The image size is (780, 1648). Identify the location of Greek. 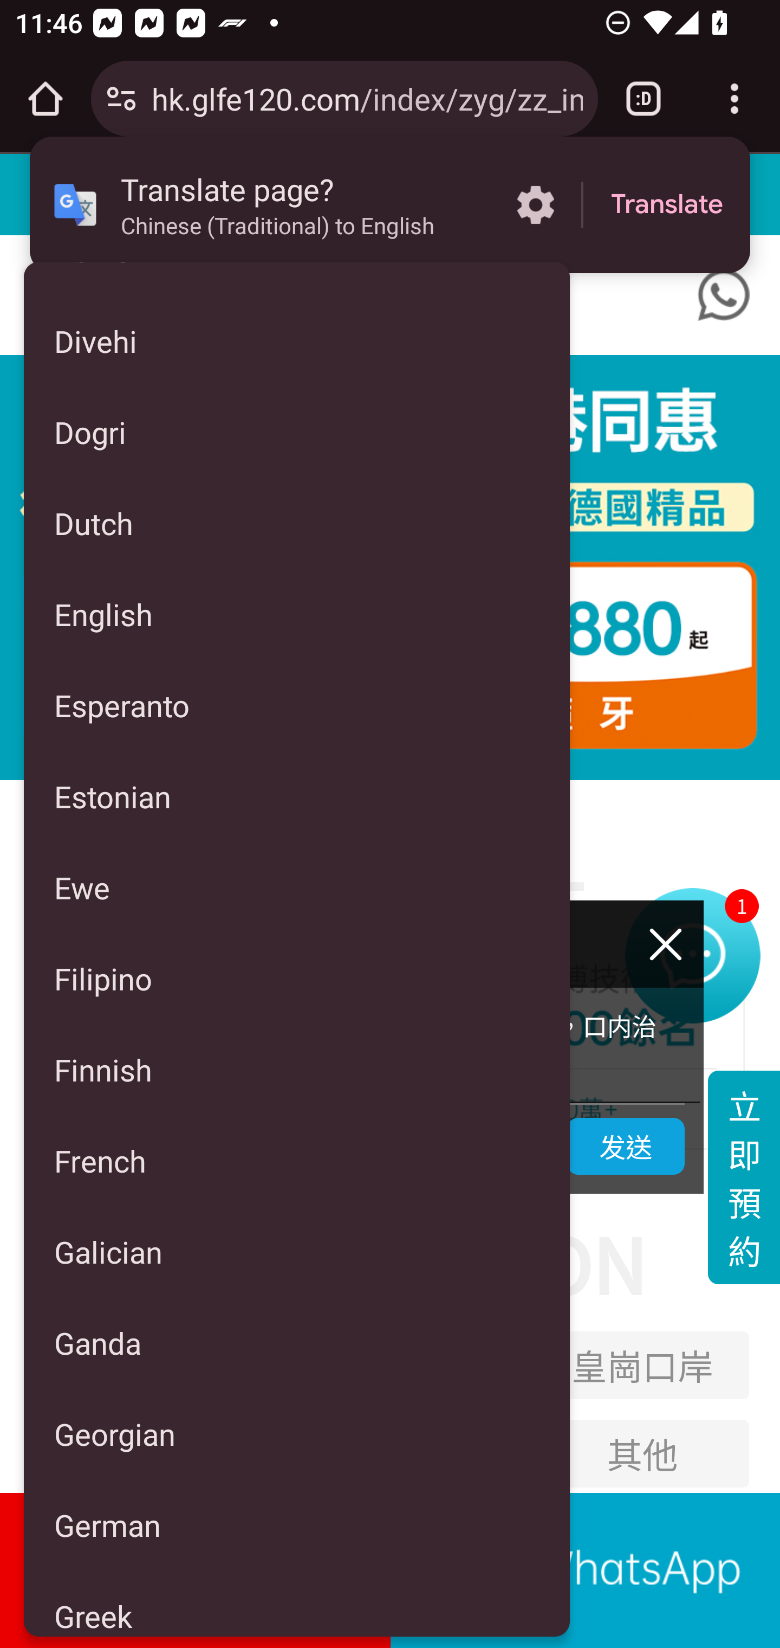
(297, 1604).